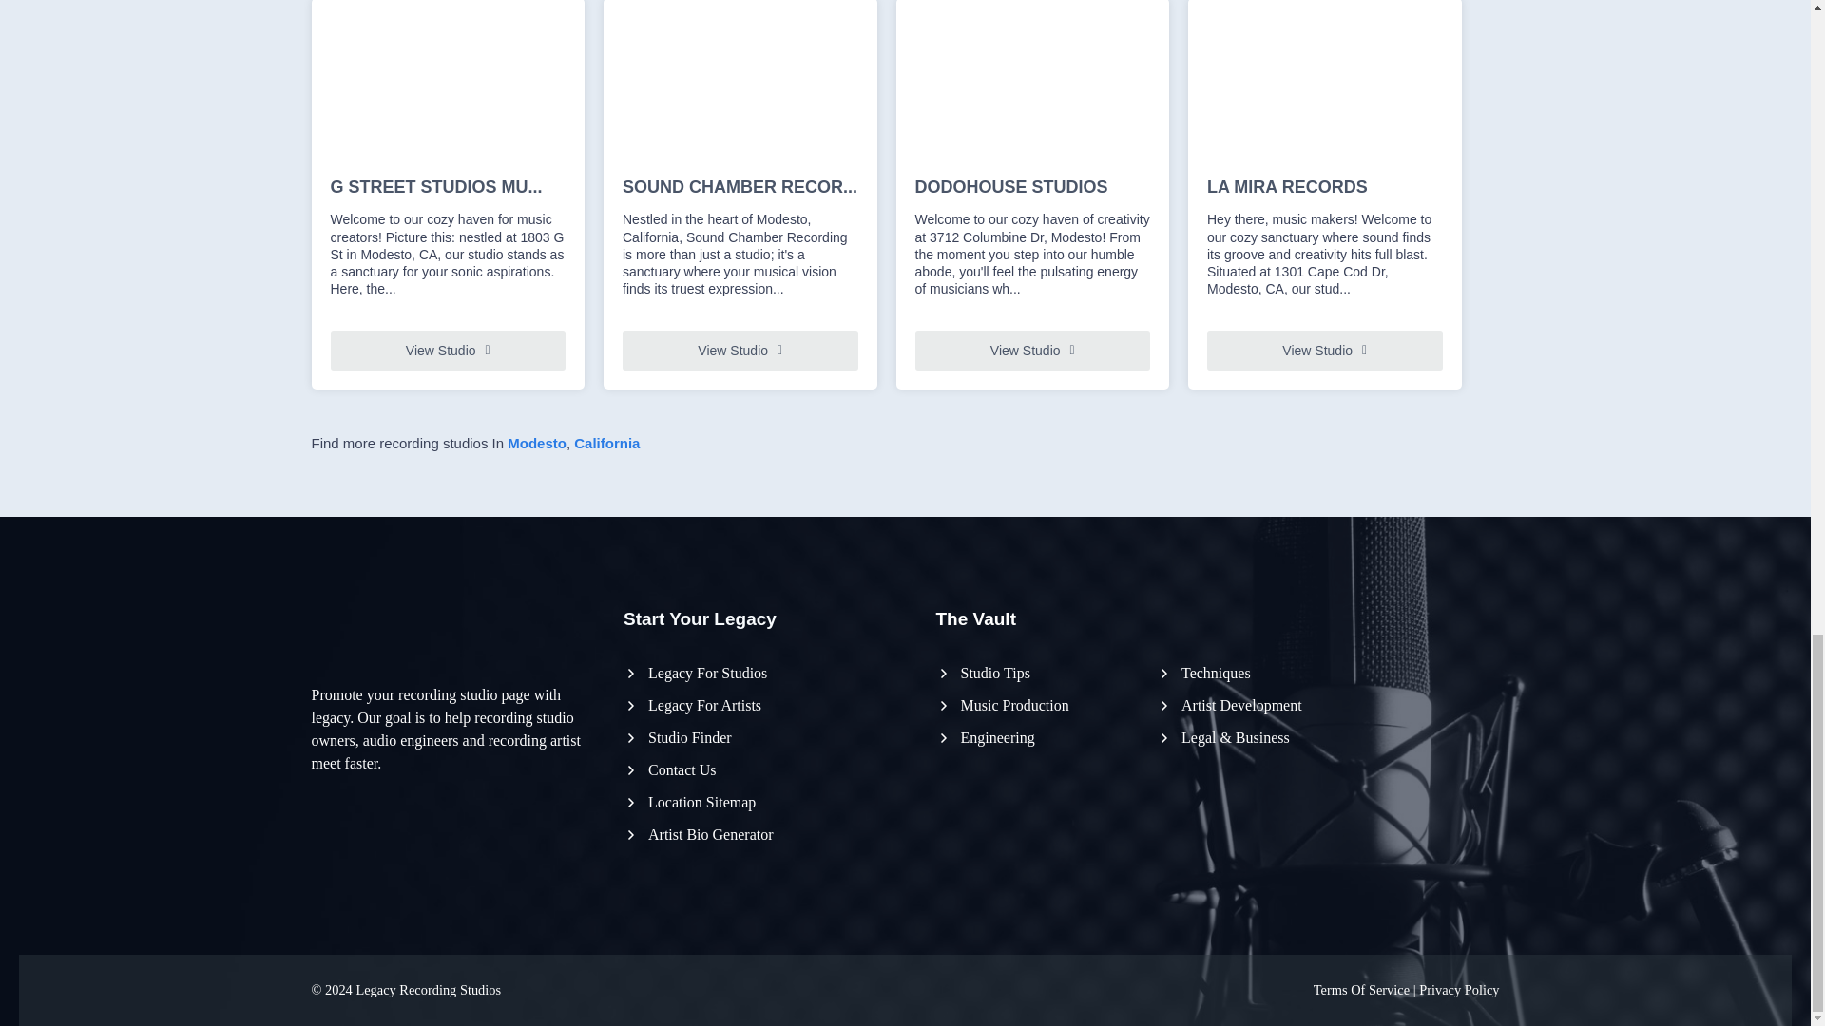 This screenshot has height=1026, width=1825. What do you see at coordinates (695, 673) in the screenshot?
I see `Legacy For Studios` at bounding box center [695, 673].